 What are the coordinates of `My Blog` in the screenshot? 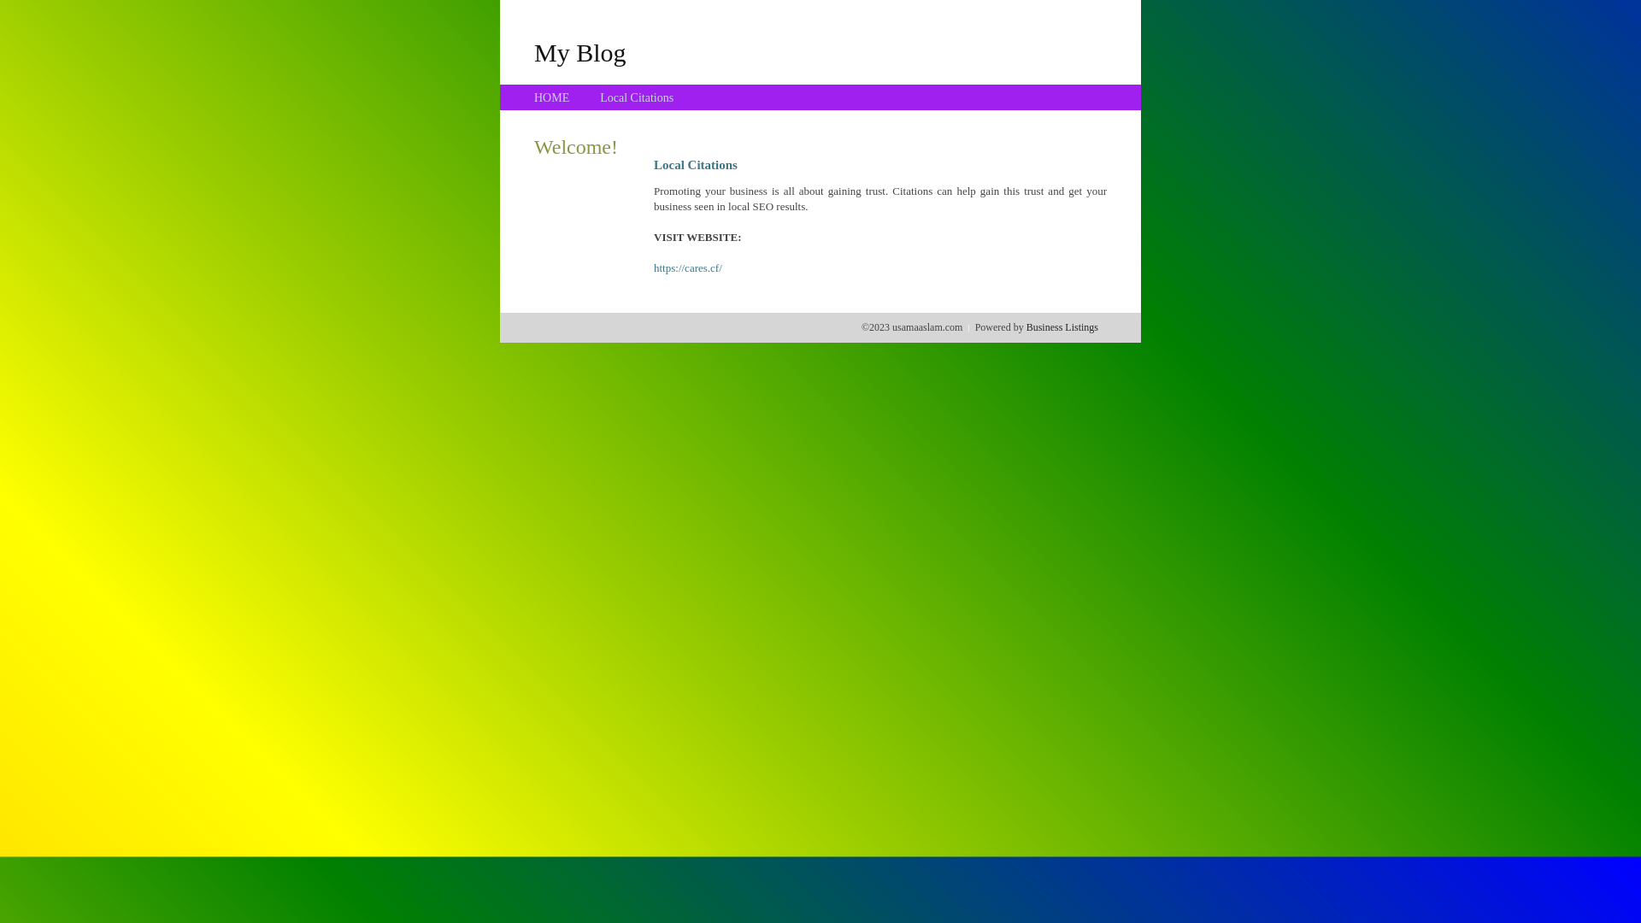 It's located at (580, 52).